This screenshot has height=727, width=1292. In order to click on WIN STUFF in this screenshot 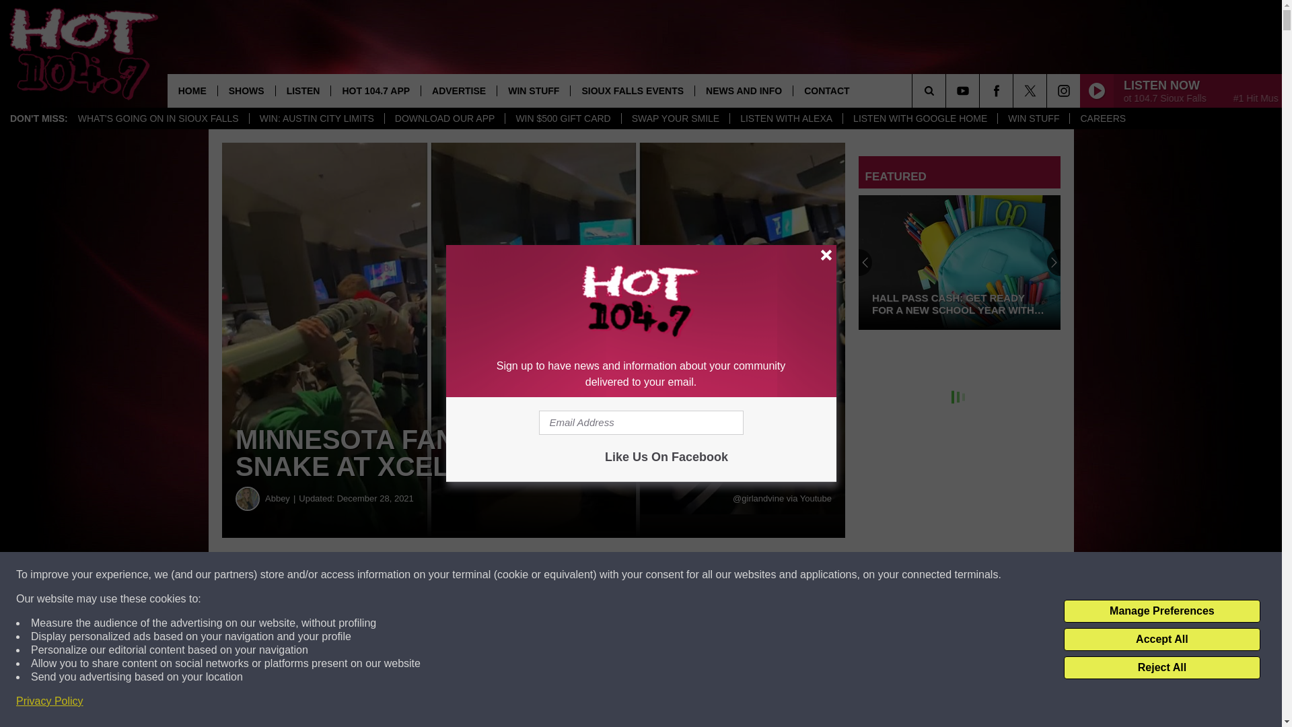, I will do `click(533, 90)`.